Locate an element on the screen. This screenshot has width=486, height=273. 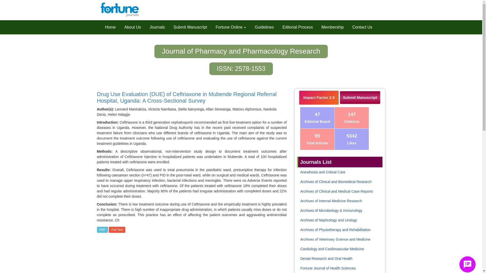
Cardiology and Cardiovascular Medicine is located at coordinates (332, 249).